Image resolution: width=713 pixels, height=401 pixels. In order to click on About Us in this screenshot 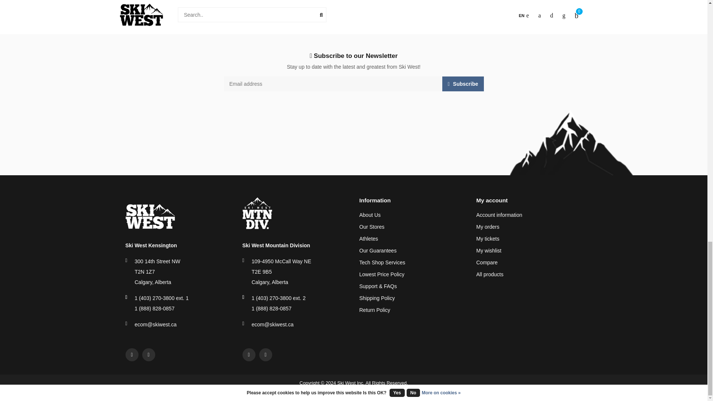, I will do `click(370, 215)`.